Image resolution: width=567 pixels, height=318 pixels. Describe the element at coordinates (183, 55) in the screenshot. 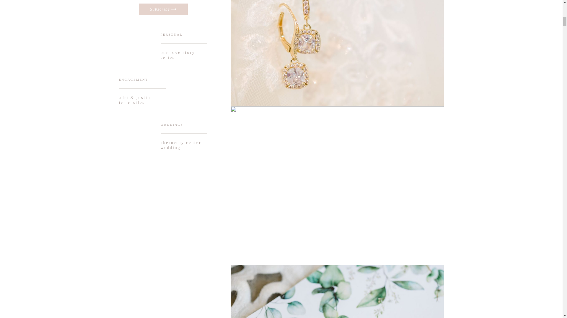

I see `our love story series` at that location.